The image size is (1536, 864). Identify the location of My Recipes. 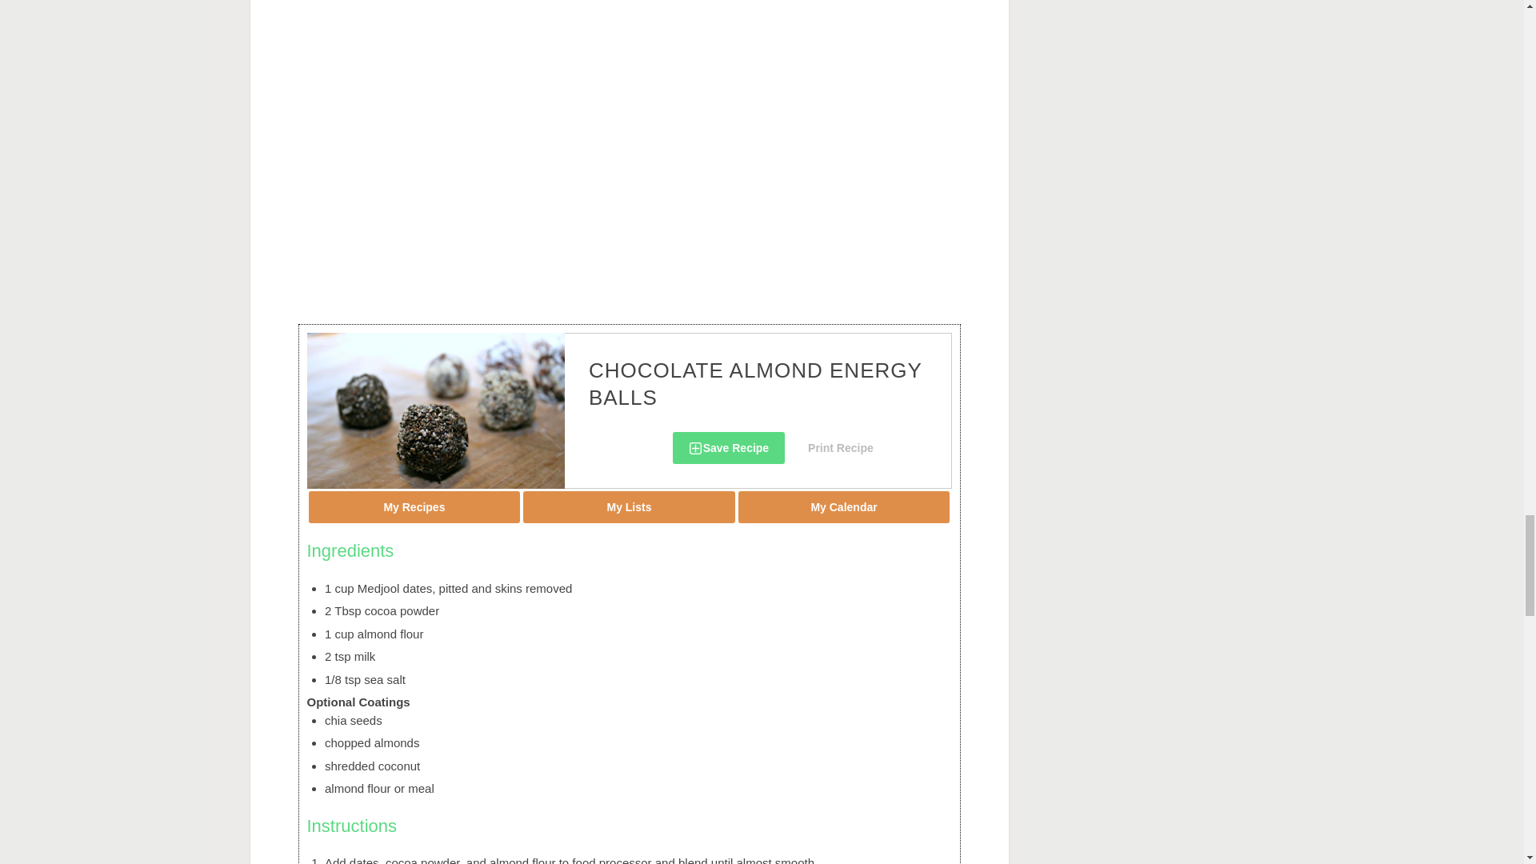
(414, 507).